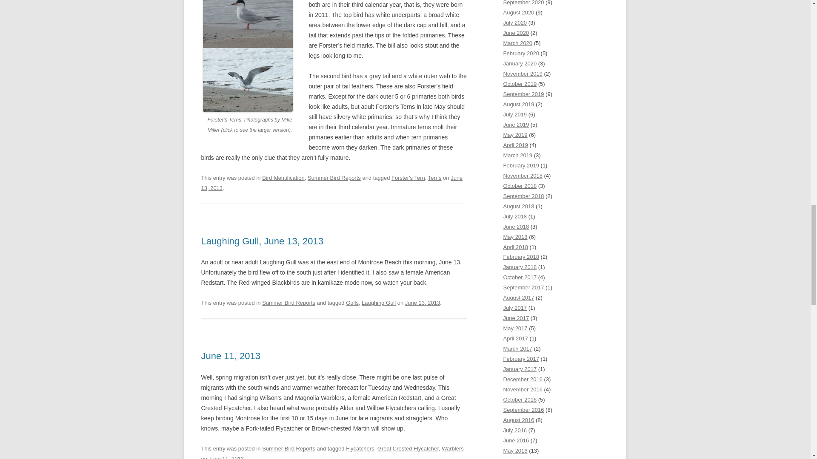 The height and width of the screenshot is (459, 817). Describe the element at coordinates (423, 303) in the screenshot. I see `8:38 am` at that location.